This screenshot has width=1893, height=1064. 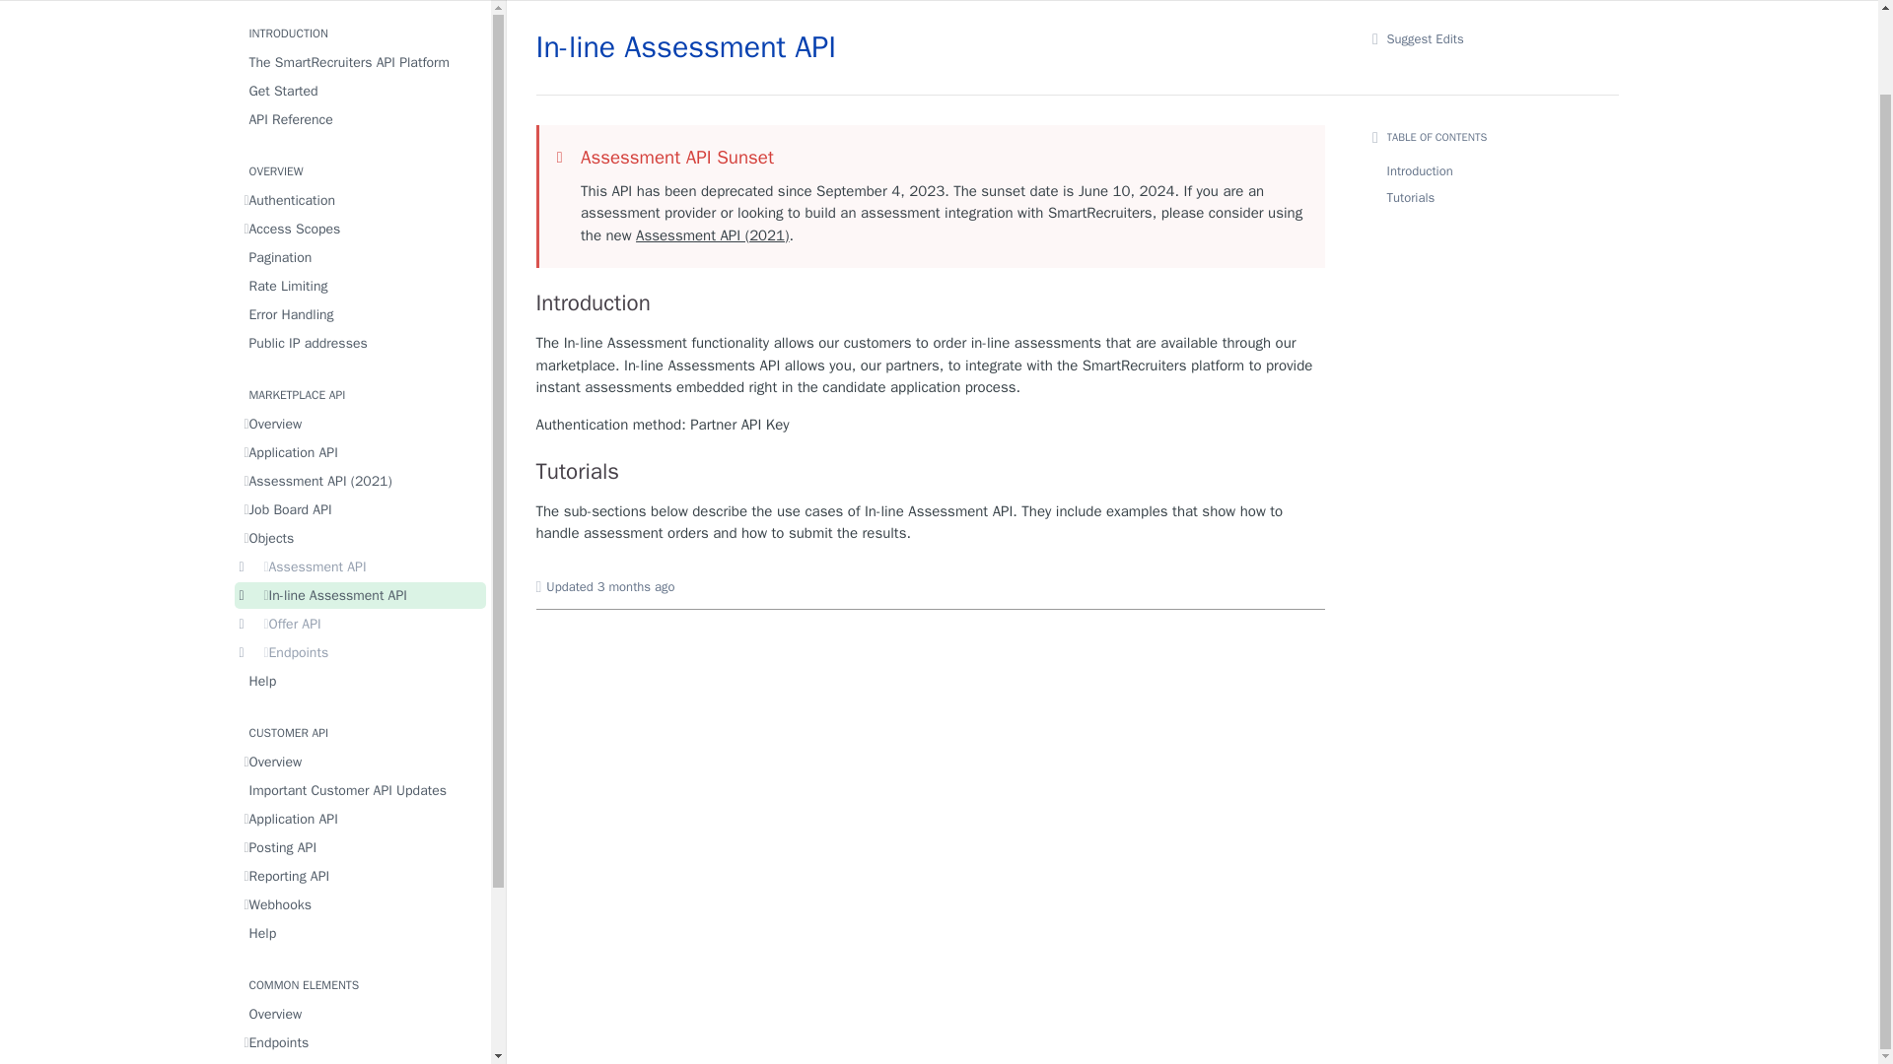 What do you see at coordinates (361, 229) in the screenshot?
I see `Access Scopes` at bounding box center [361, 229].